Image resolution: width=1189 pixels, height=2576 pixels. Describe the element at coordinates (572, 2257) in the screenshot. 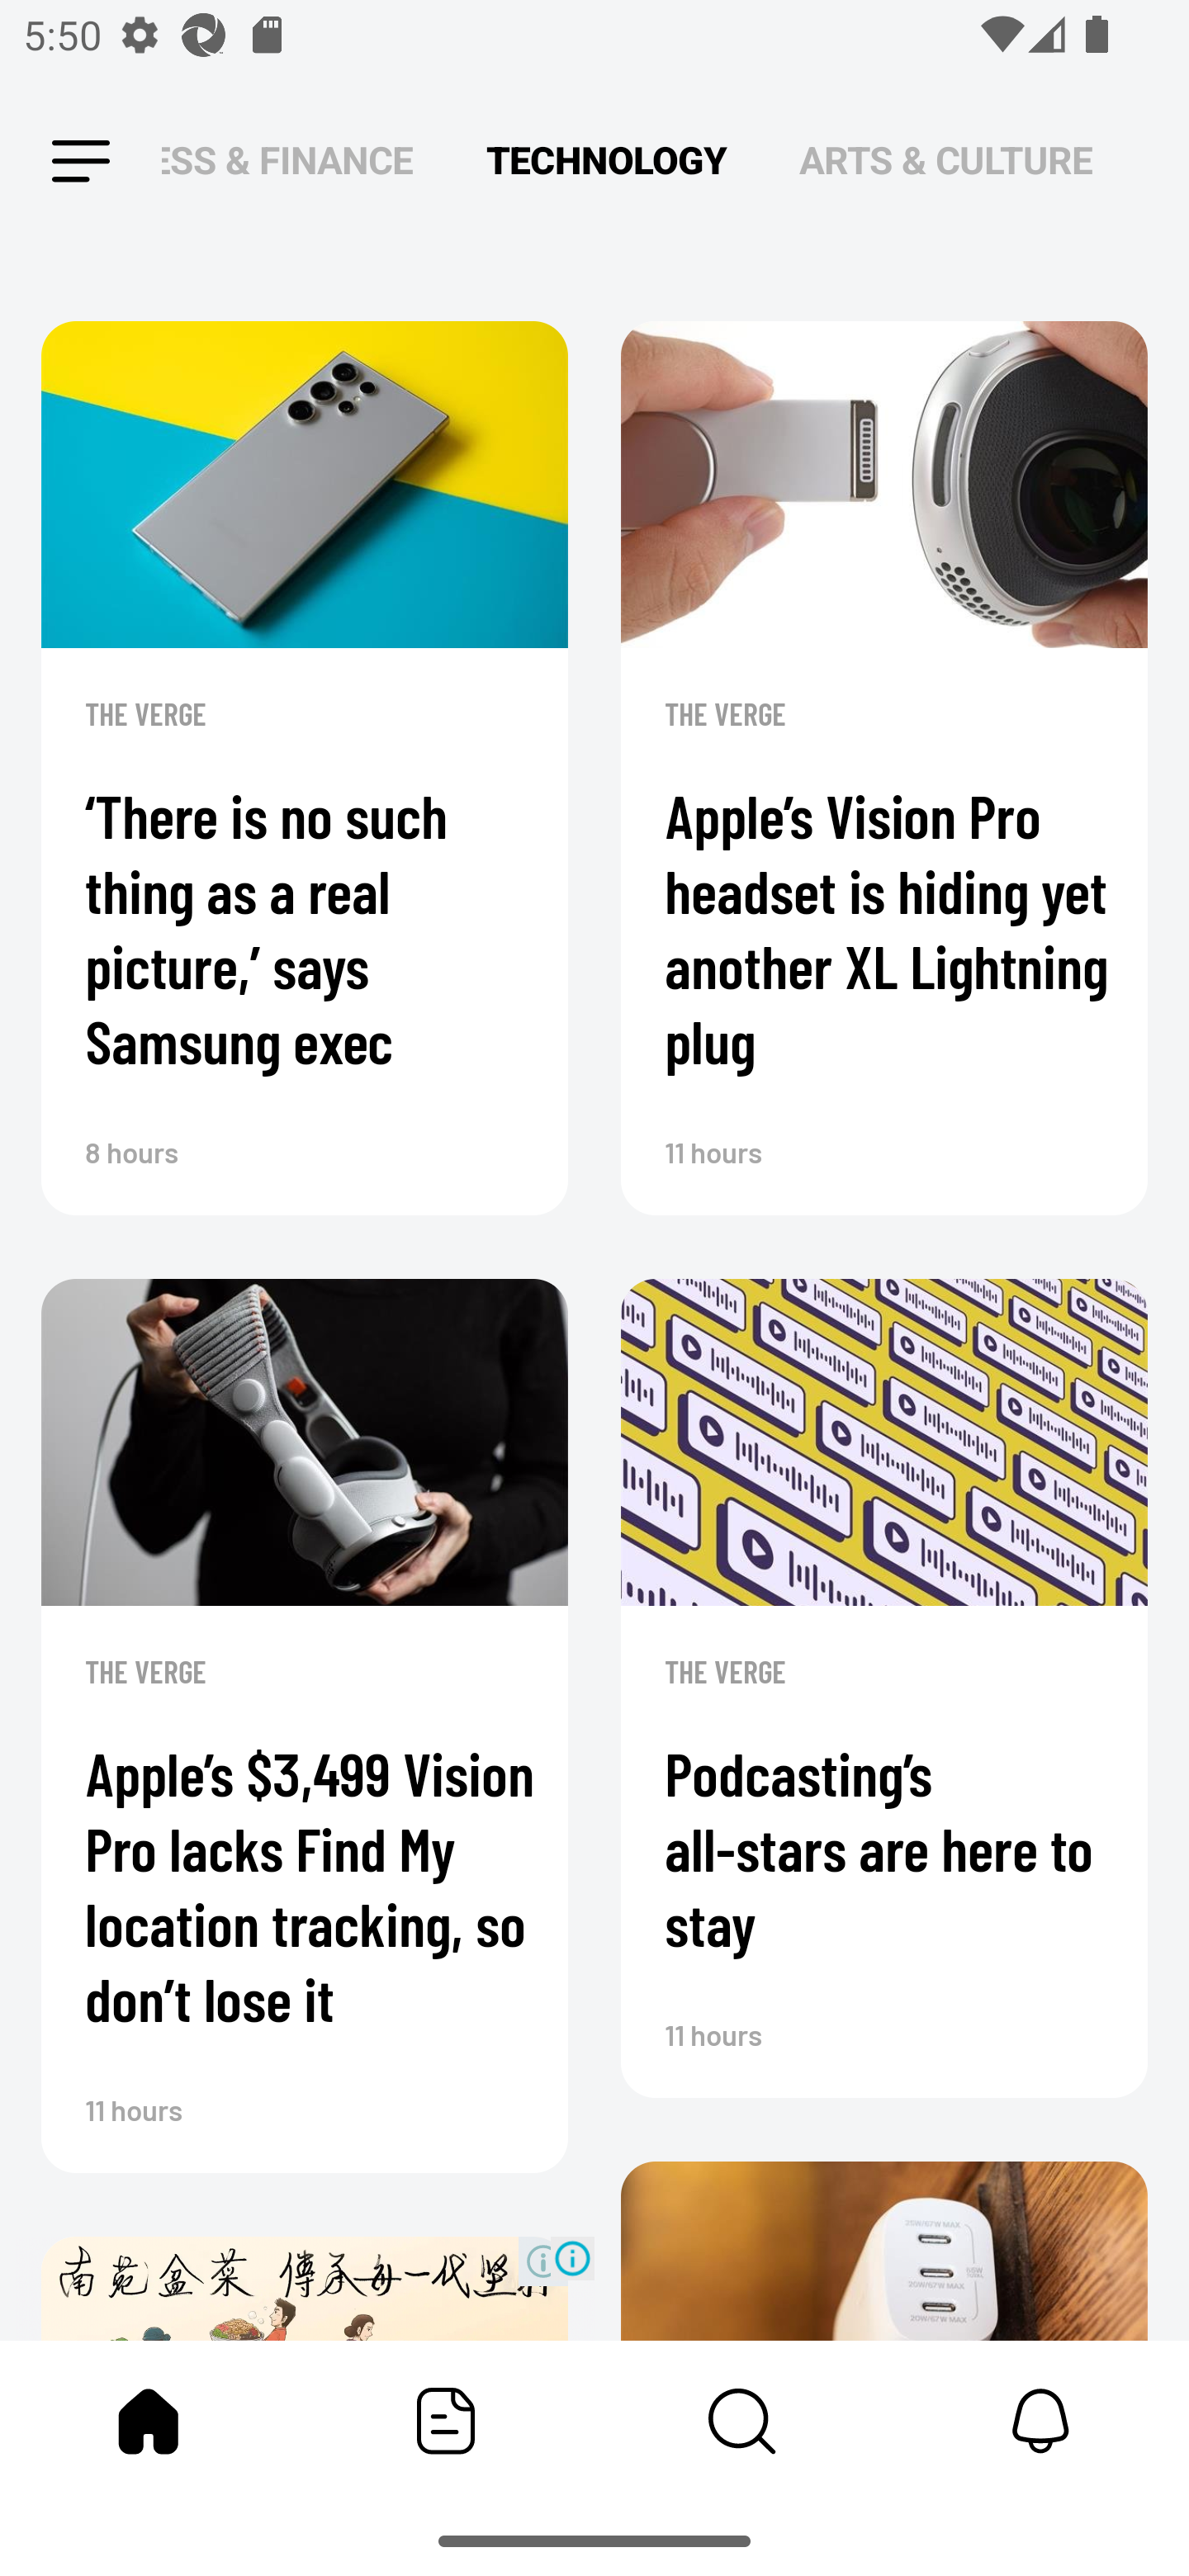

I see `Ad Choices Icon` at that location.